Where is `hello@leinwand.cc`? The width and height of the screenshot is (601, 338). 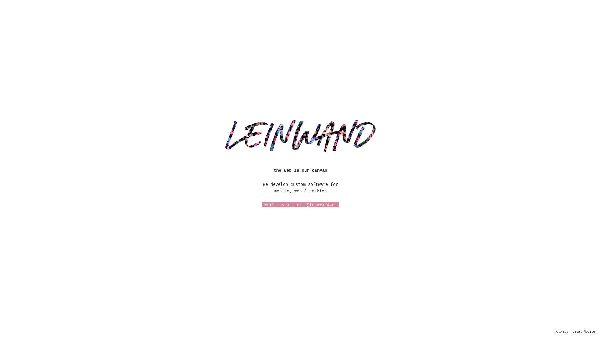 hello@leinwand.cc is located at coordinates (316, 205).